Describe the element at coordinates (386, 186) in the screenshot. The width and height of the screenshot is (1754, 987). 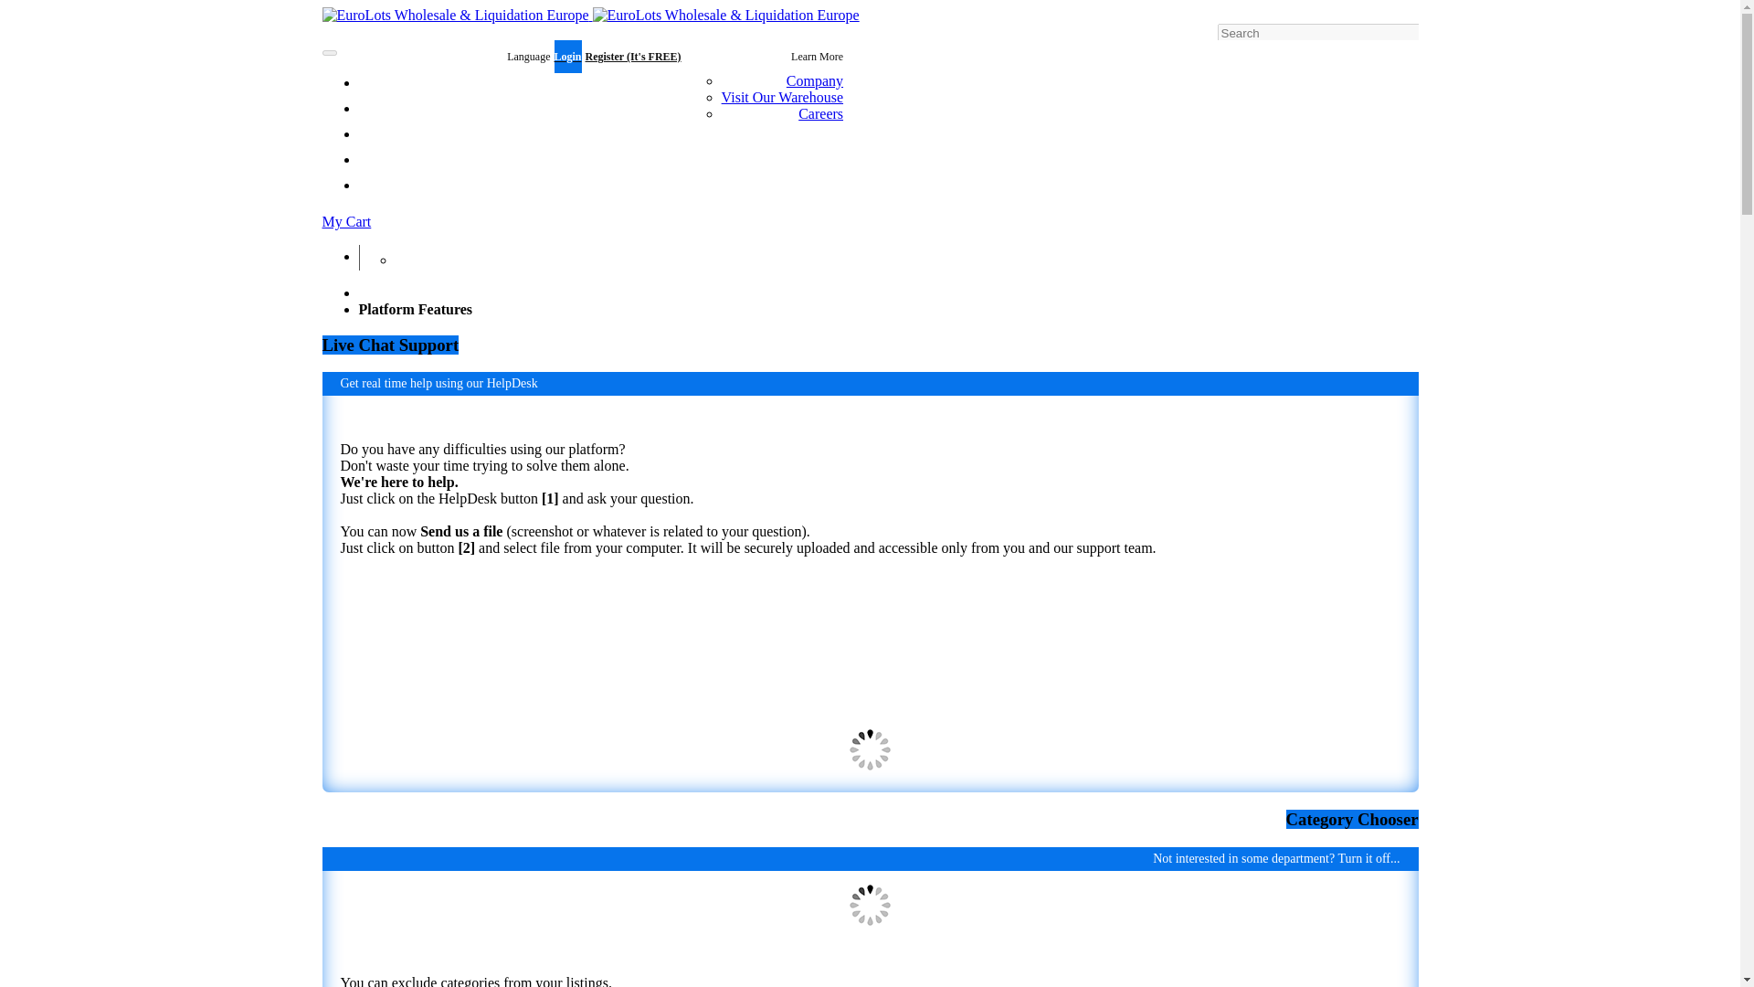
I see `NEW` at that location.